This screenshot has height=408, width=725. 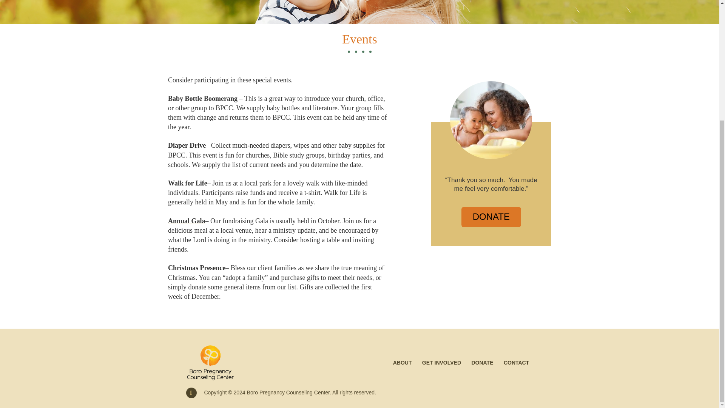 I want to click on ABOUT, so click(x=402, y=363).